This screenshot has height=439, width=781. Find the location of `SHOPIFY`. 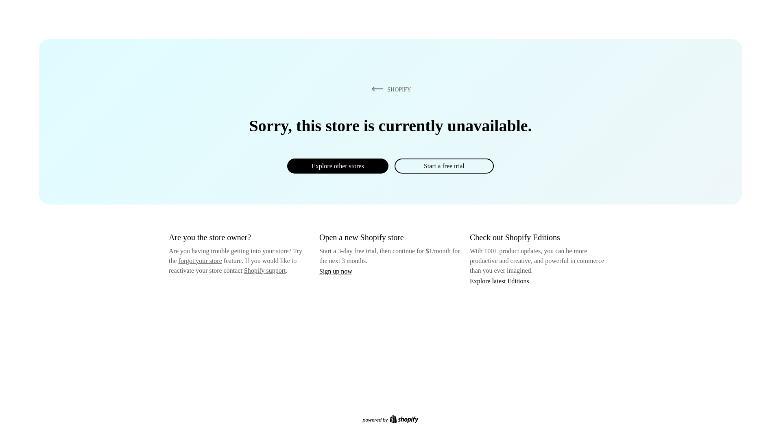

SHOPIFY is located at coordinates (390, 89).